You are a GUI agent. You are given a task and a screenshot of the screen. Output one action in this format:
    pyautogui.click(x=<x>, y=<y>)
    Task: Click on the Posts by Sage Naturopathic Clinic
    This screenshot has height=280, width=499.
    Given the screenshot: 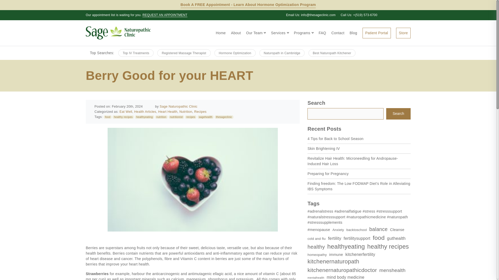 What is the action you would take?
    pyautogui.click(x=178, y=106)
    